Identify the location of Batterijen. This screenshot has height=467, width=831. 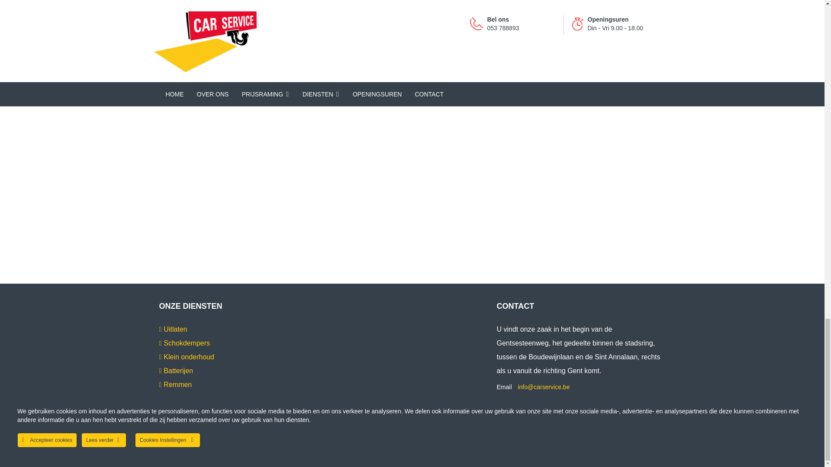
(176, 373).